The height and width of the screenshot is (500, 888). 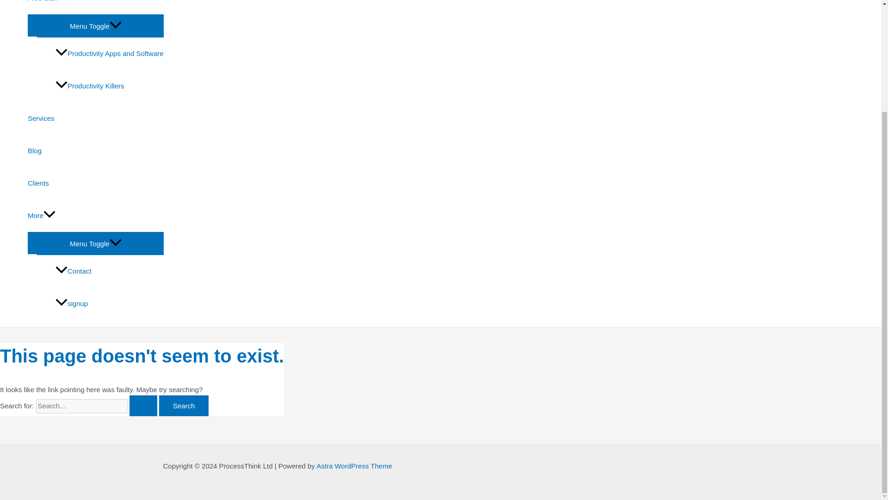 I want to click on Productivity Apps and Software, so click(x=109, y=54).